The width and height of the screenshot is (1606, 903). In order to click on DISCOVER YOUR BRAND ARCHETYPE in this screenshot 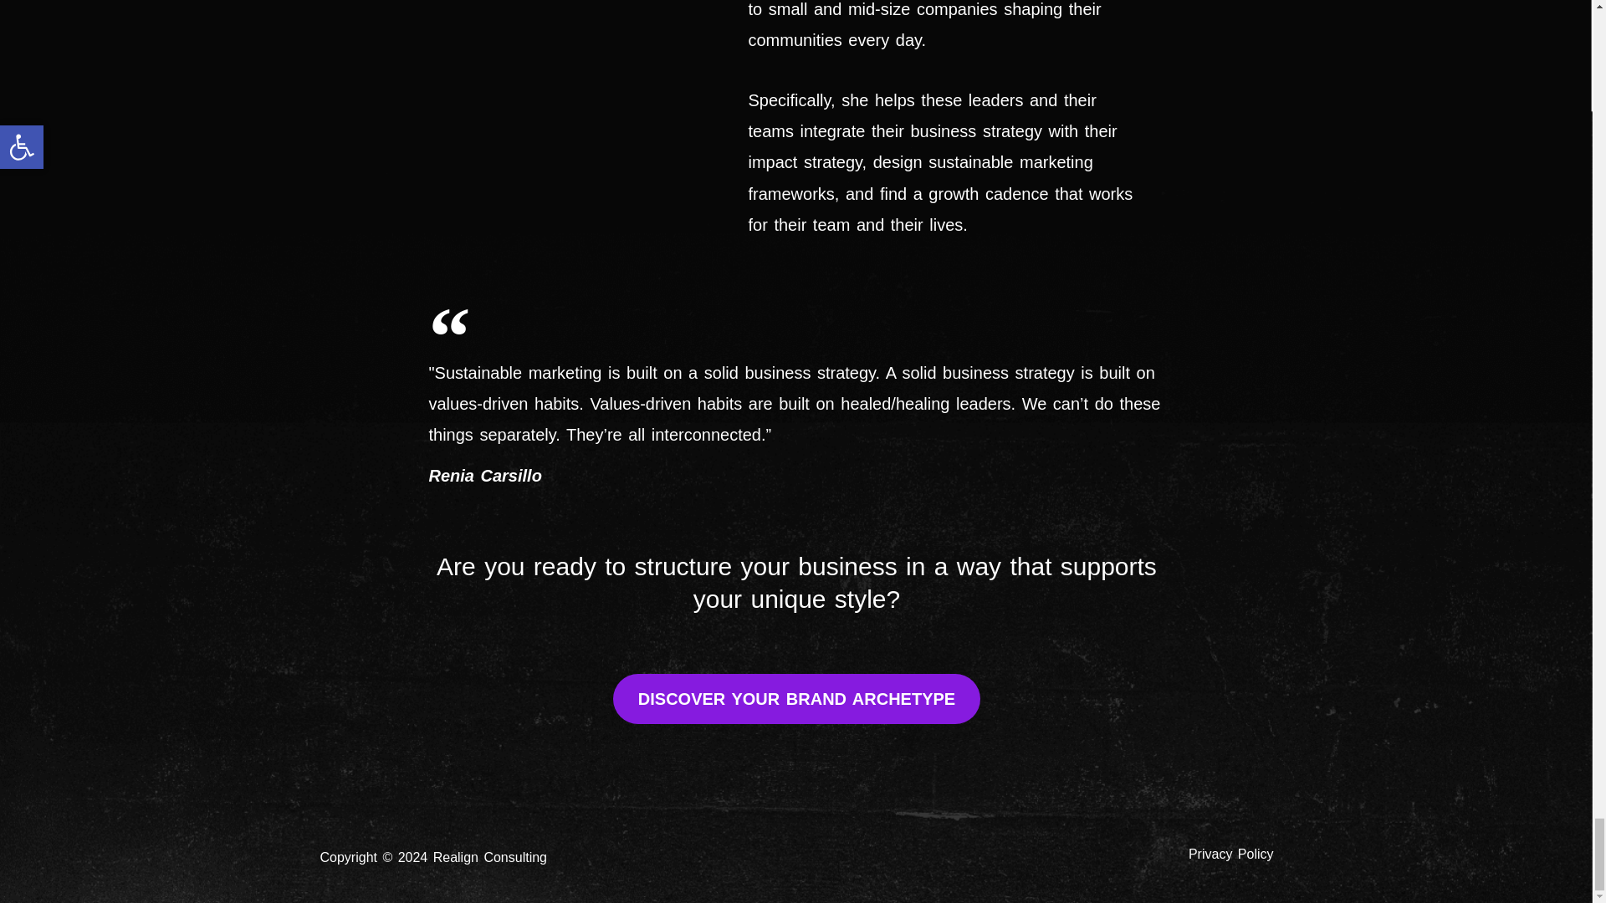, I will do `click(796, 699)`.